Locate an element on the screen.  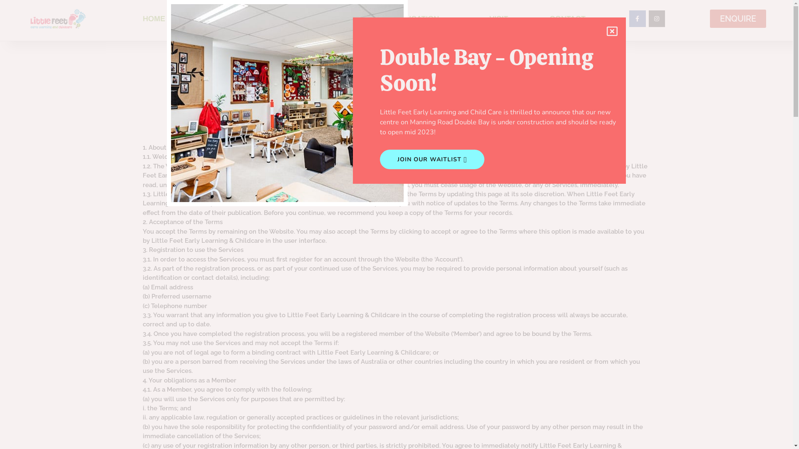
Tiny Tots Room is located at coordinates (287, 103).